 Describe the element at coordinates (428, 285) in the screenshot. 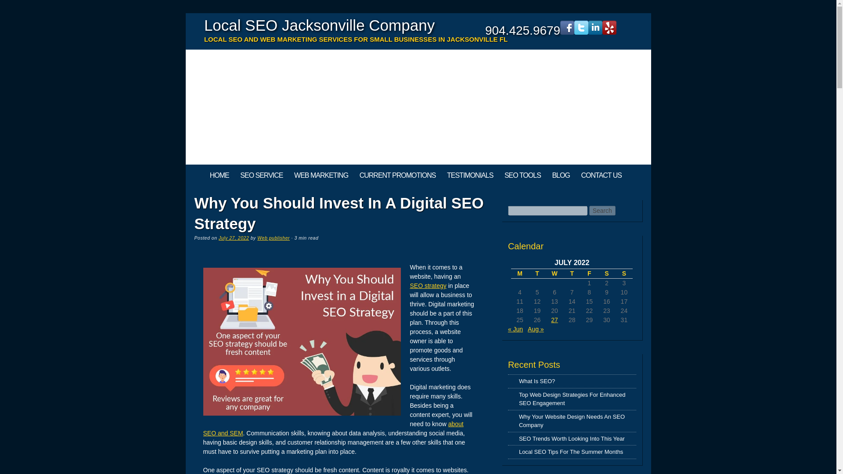

I see `SEO strategy` at that location.